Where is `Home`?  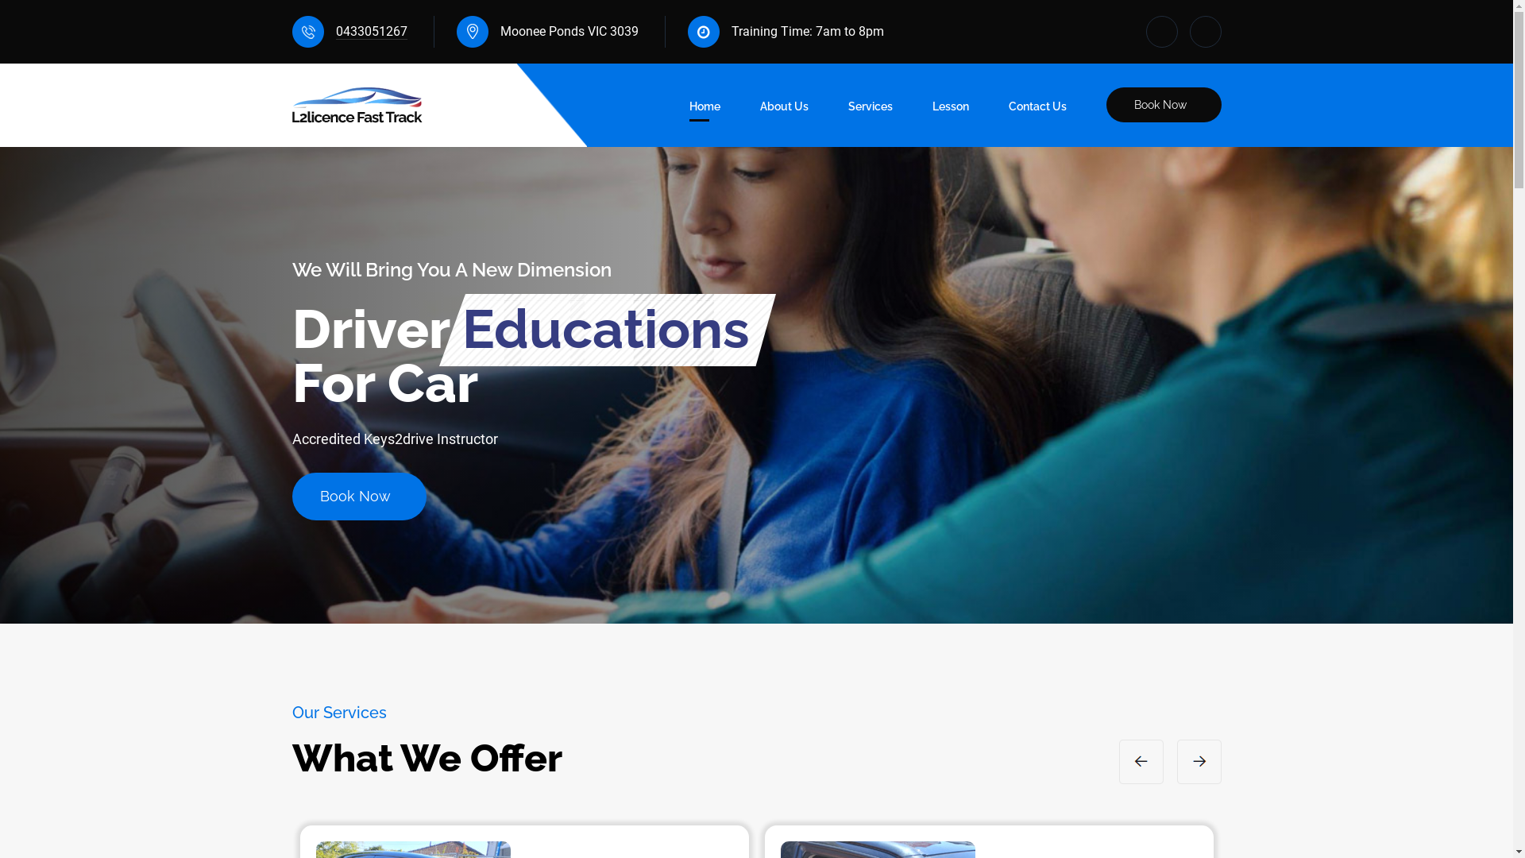 Home is located at coordinates (705, 110).